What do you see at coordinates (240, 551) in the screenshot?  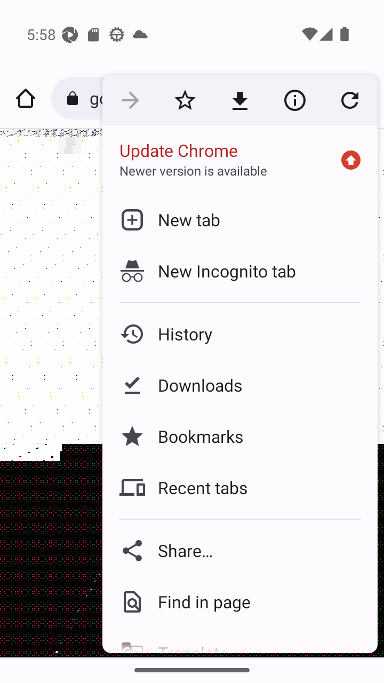 I see `Share…` at bounding box center [240, 551].